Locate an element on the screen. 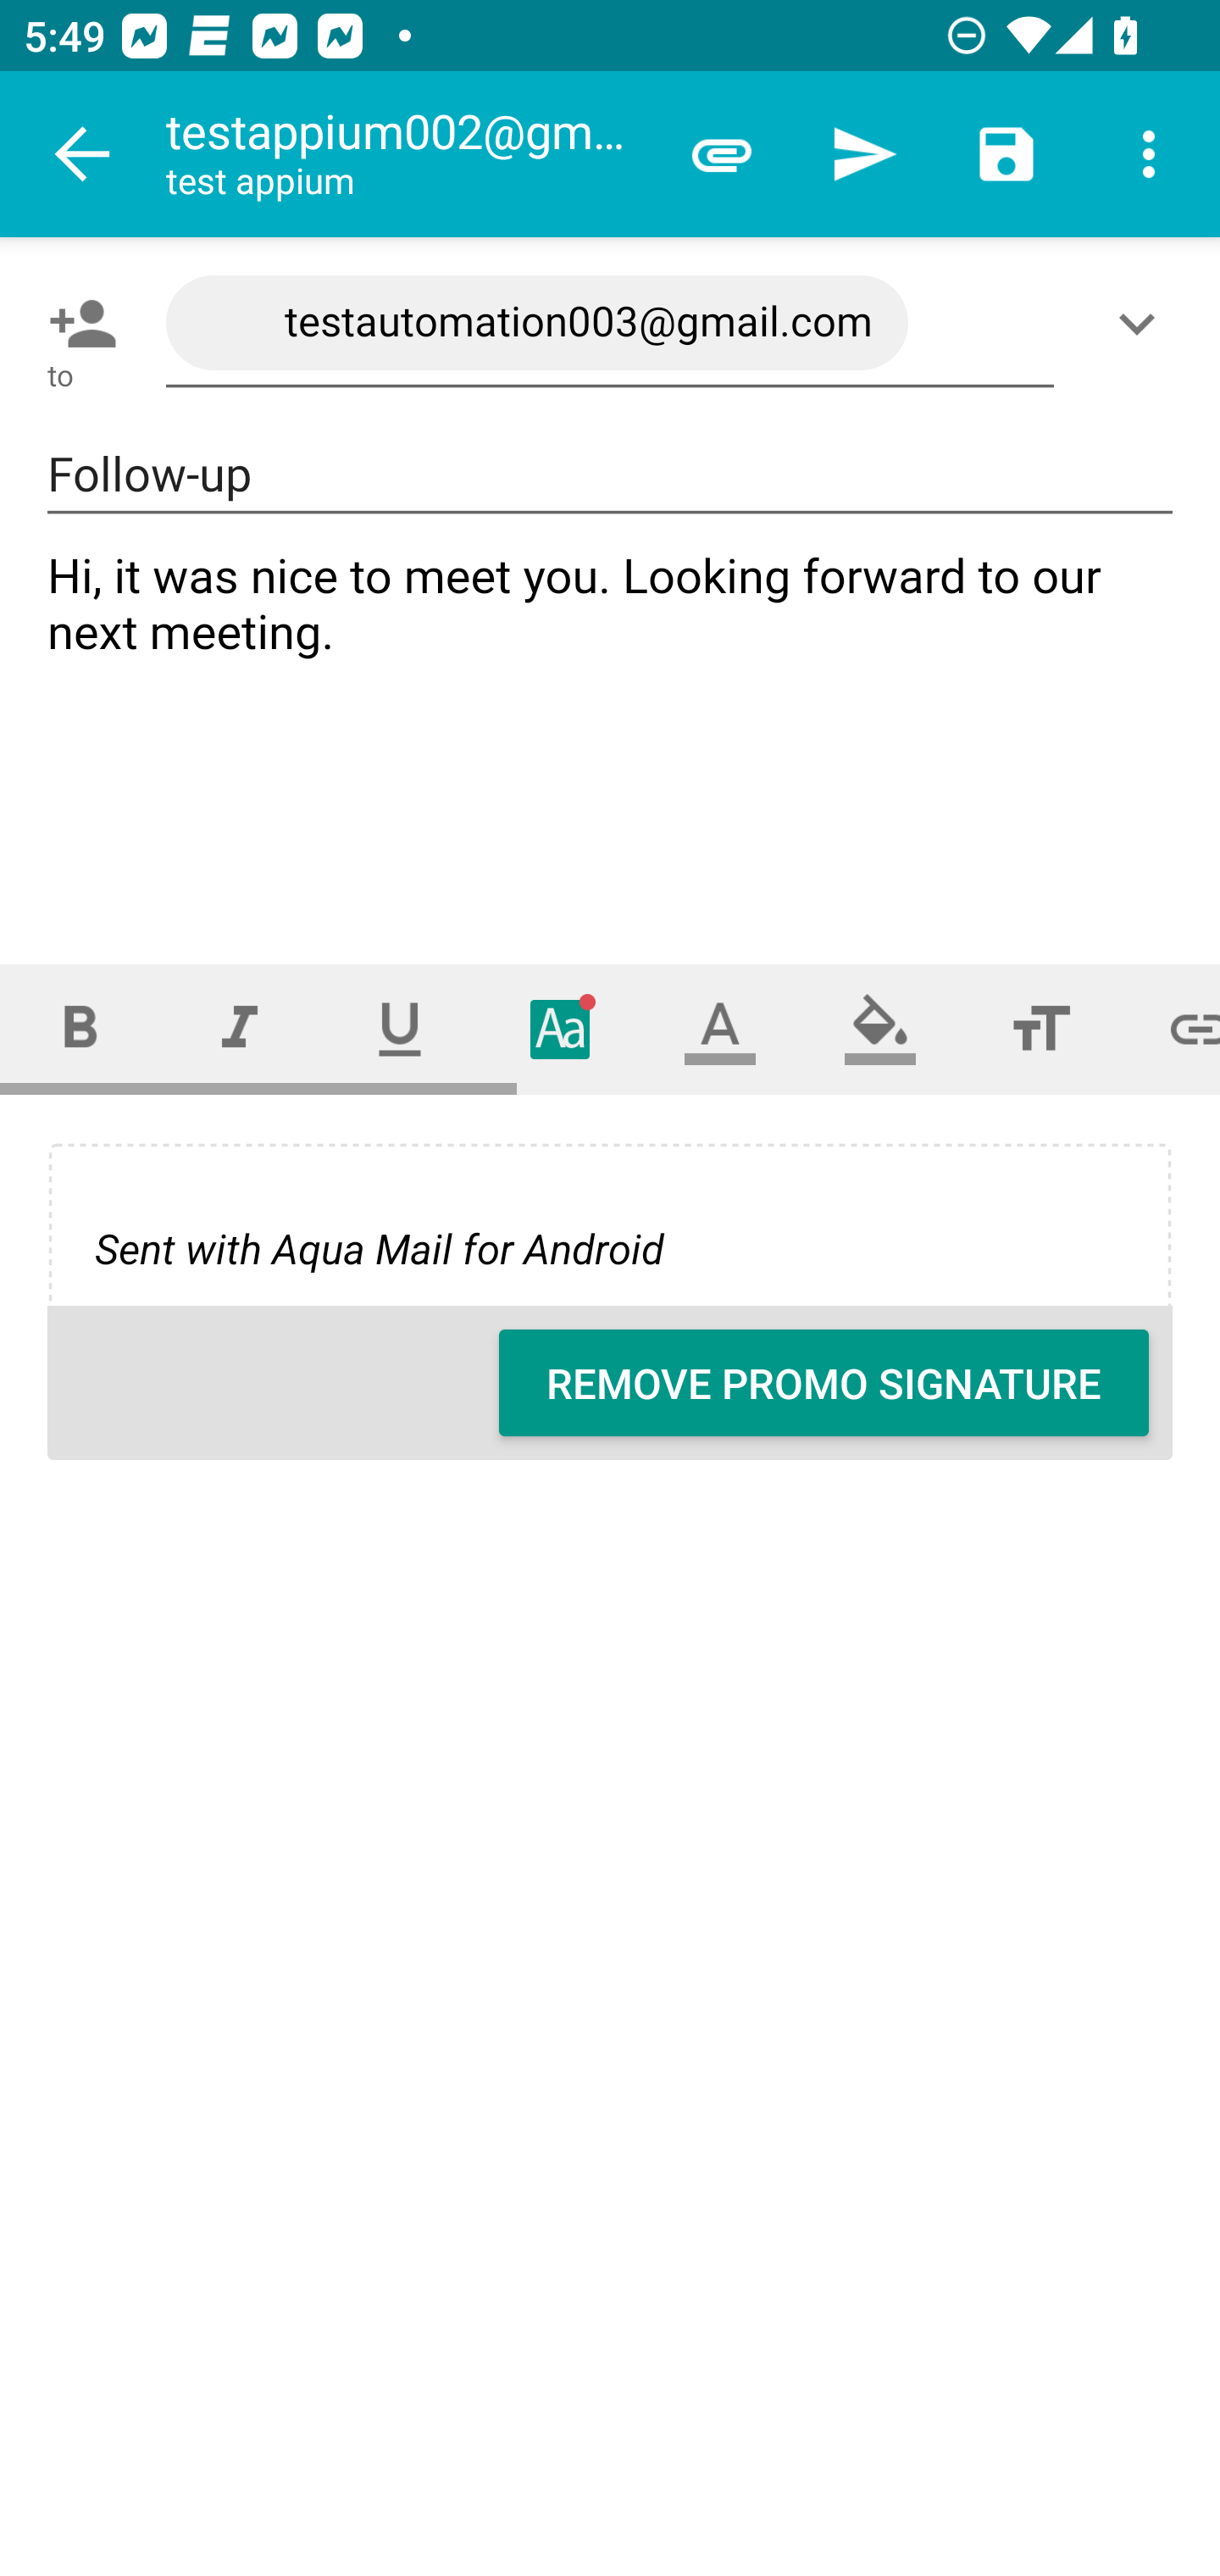 Image resolution: width=1220 pixels, height=2576 pixels. testappium002@gmail.com test appium is located at coordinates (408, 154).